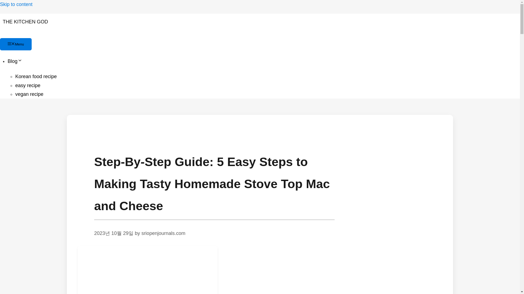 The width and height of the screenshot is (524, 294). I want to click on easy recipe, so click(28, 85).